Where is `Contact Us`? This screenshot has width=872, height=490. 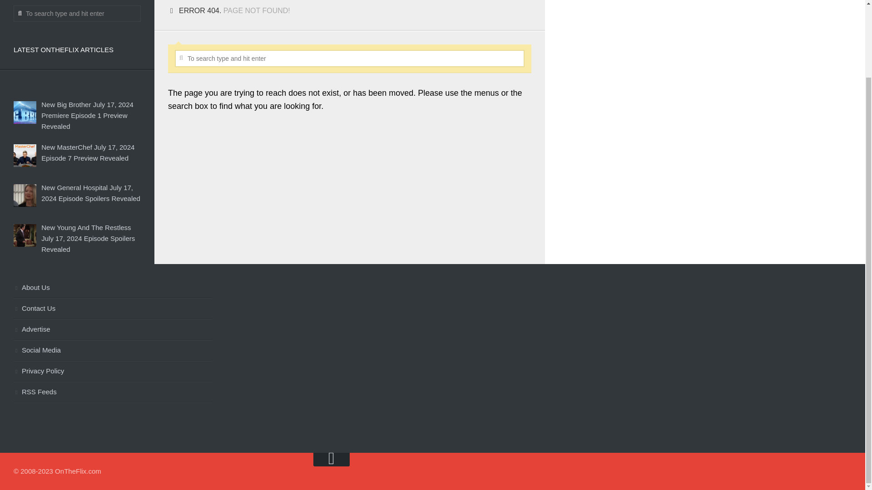 Contact Us is located at coordinates (113, 309).